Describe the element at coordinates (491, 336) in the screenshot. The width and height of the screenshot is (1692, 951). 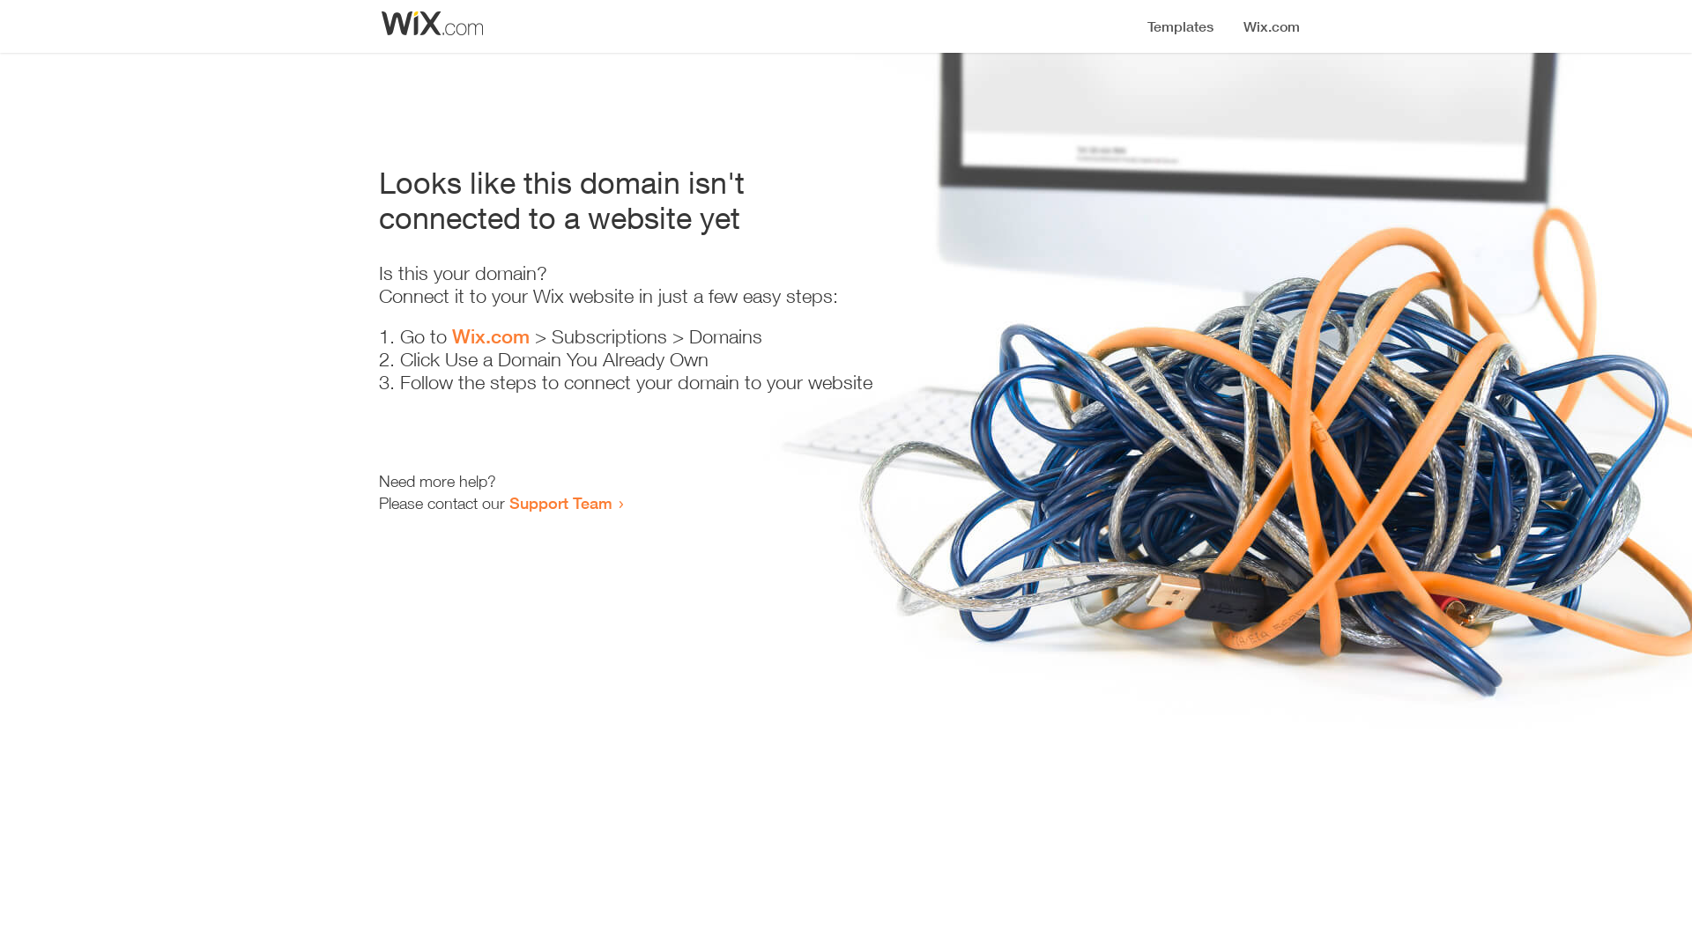
I see `Wix.com` at that location.